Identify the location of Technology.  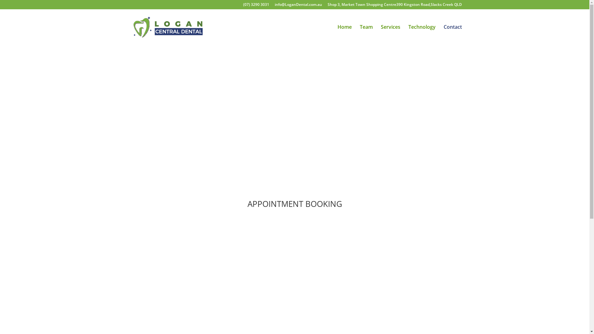
(422, 35).